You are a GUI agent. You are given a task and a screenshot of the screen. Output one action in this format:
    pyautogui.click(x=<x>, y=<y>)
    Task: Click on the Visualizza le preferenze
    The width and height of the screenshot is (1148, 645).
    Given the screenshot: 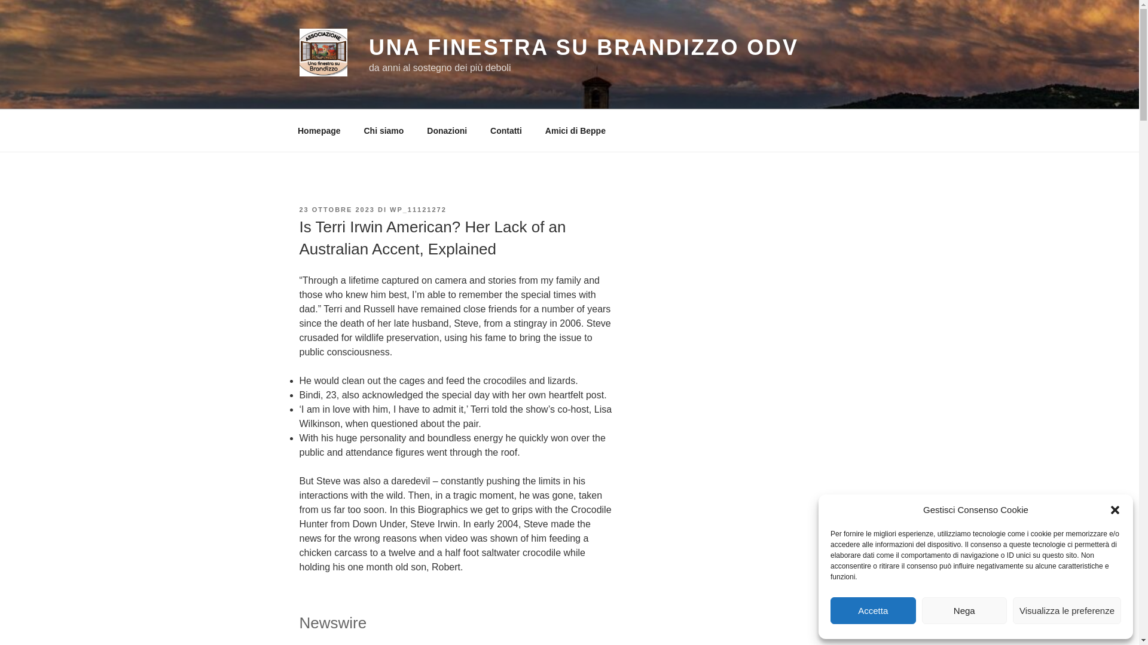 What is the action you would take?
    pyautogui.click(x=1067, y=610)
    